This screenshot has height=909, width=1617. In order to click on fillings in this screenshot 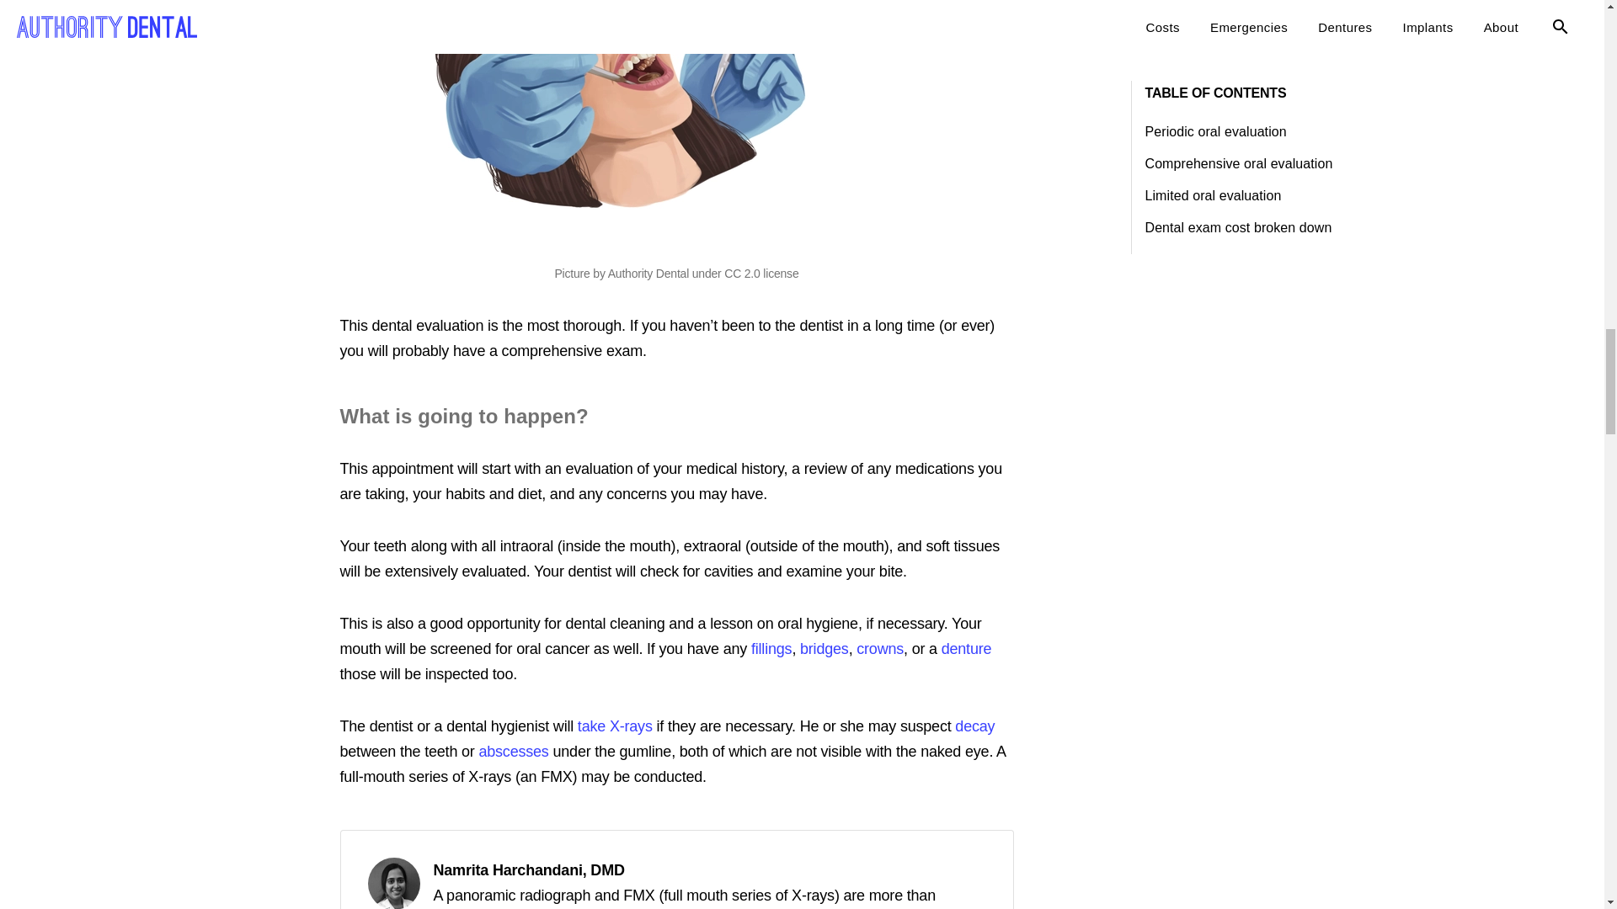, I will do `click(771, 648)`.